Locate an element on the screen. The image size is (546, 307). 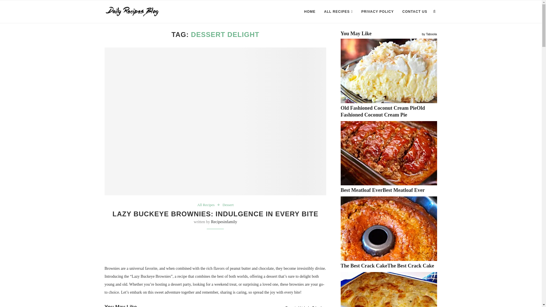
Promoted Links is located at coordinates (296, 306).